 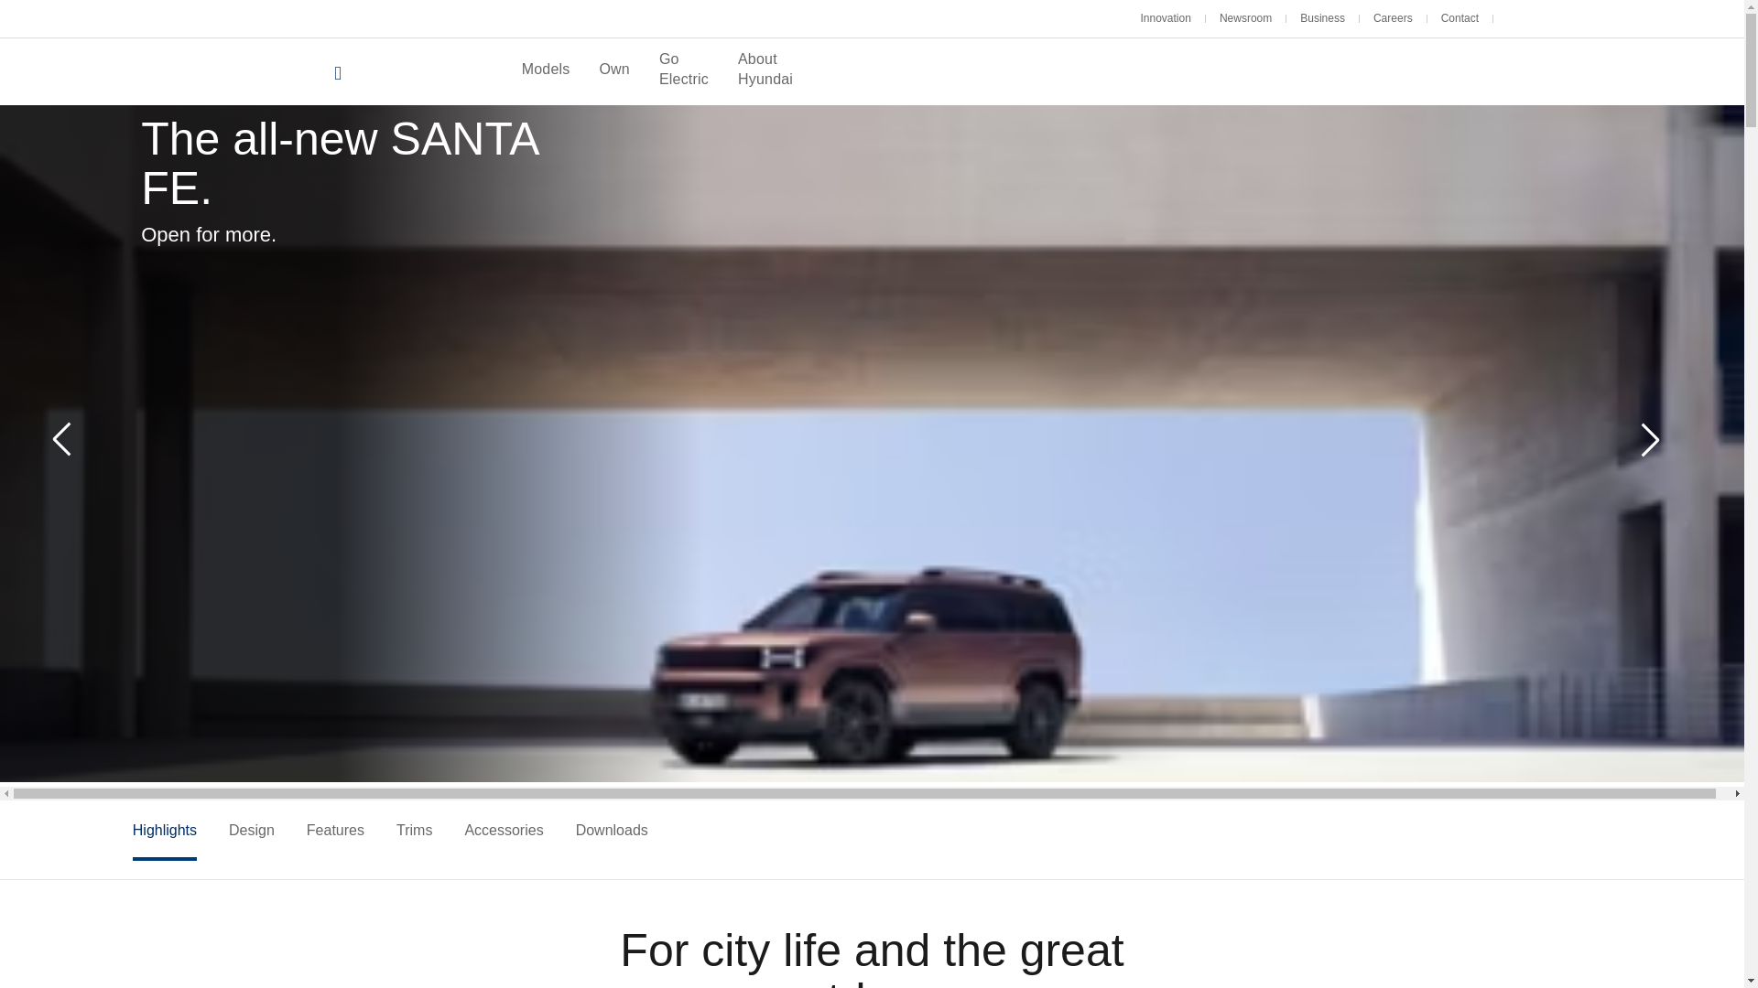 I want to click on Innovation, so click(x=1167, y=18).